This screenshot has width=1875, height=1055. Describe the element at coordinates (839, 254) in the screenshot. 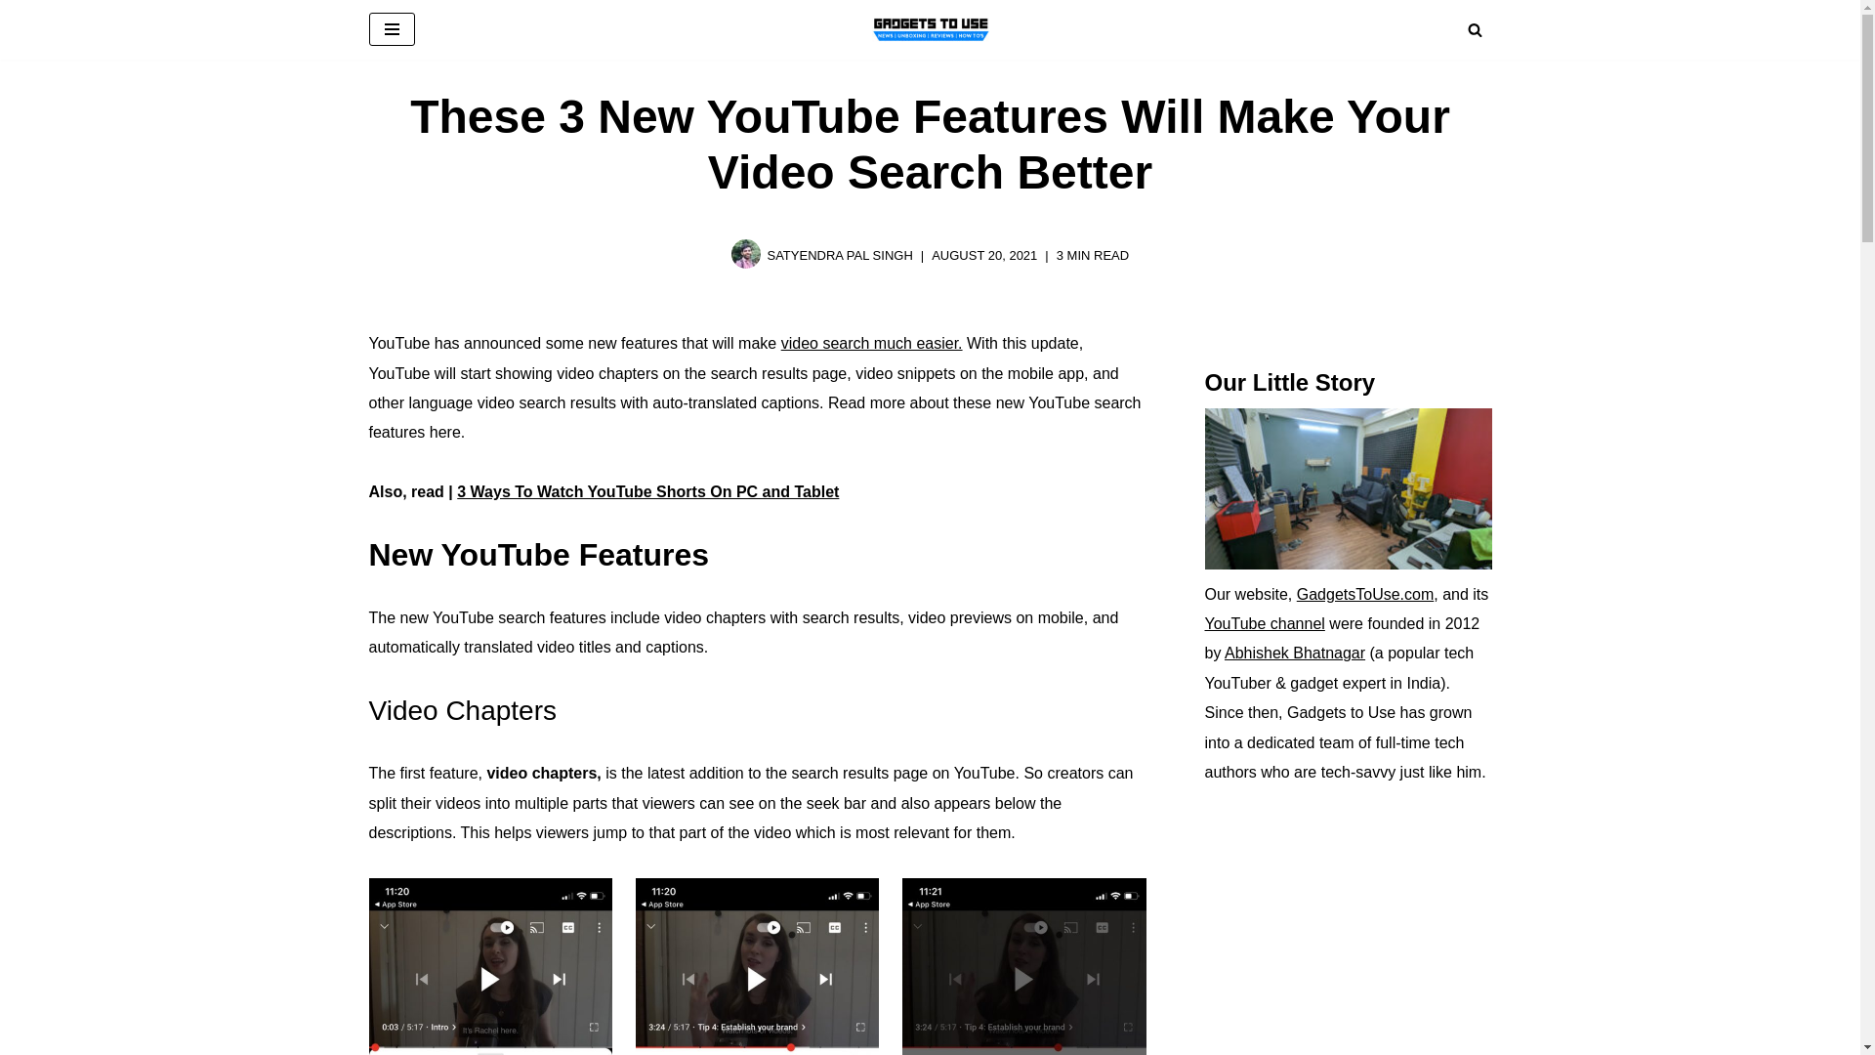

I see `SATYENDRA PAL SINGH` at that location.